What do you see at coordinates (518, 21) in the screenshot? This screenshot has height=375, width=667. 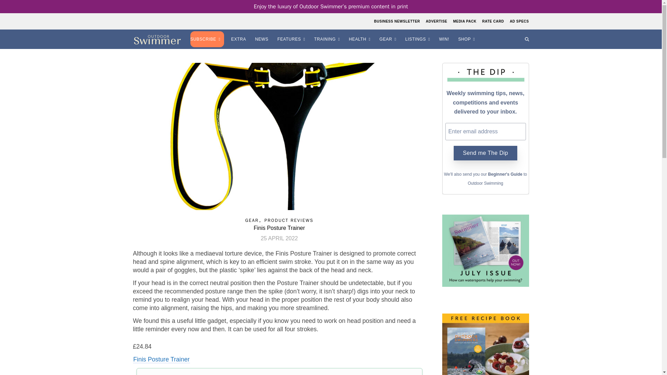 I see `AD SPECS` at bounding box center [518, 21].